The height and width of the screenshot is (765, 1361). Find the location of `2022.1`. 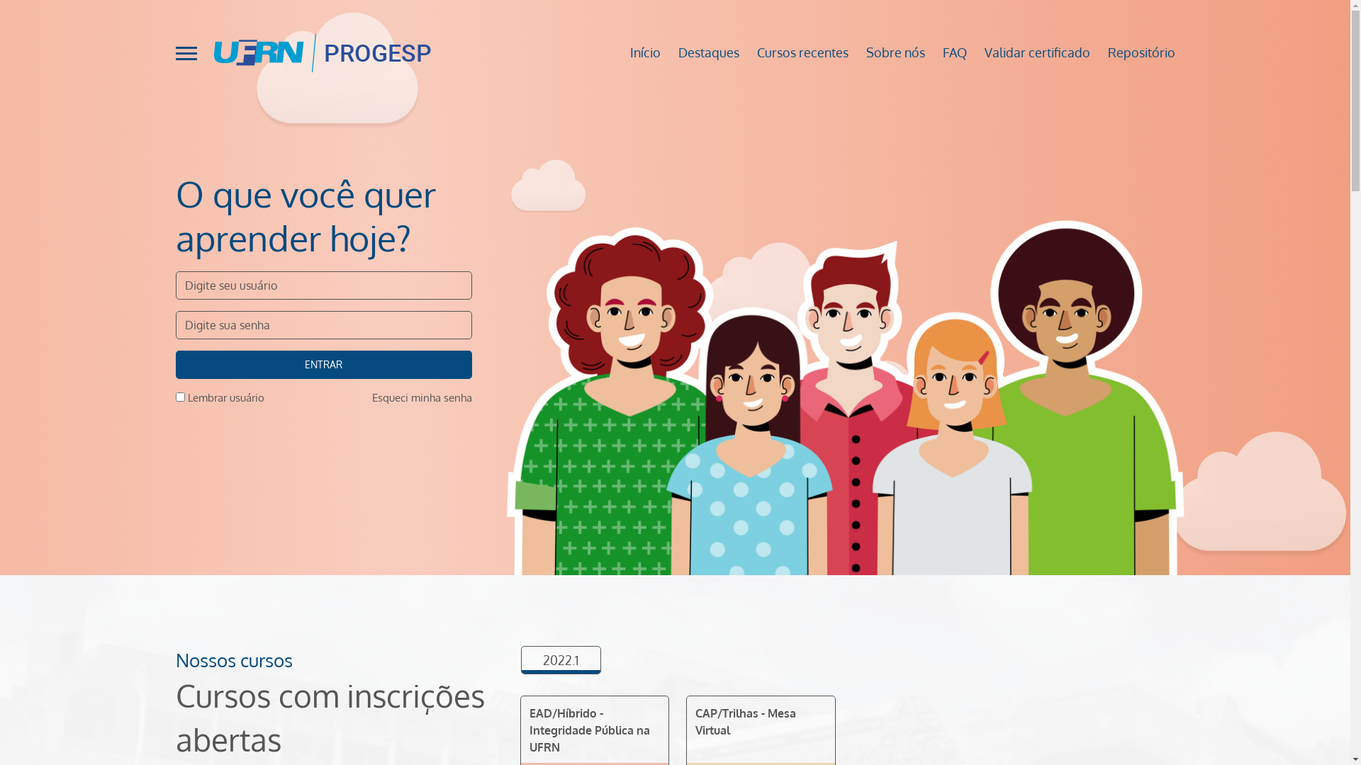

2022.1 is located at coordinates (560, 660).